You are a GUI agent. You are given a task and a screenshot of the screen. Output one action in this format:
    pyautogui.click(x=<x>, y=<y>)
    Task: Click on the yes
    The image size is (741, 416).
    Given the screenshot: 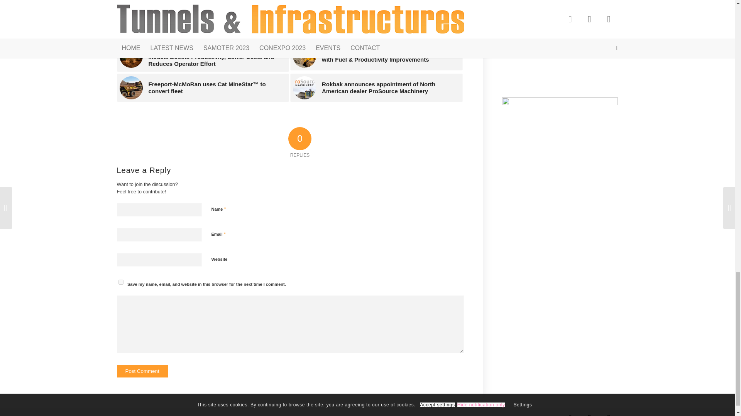 What is the action you would take?
    pyautogui.click(x=120, y=282)
    